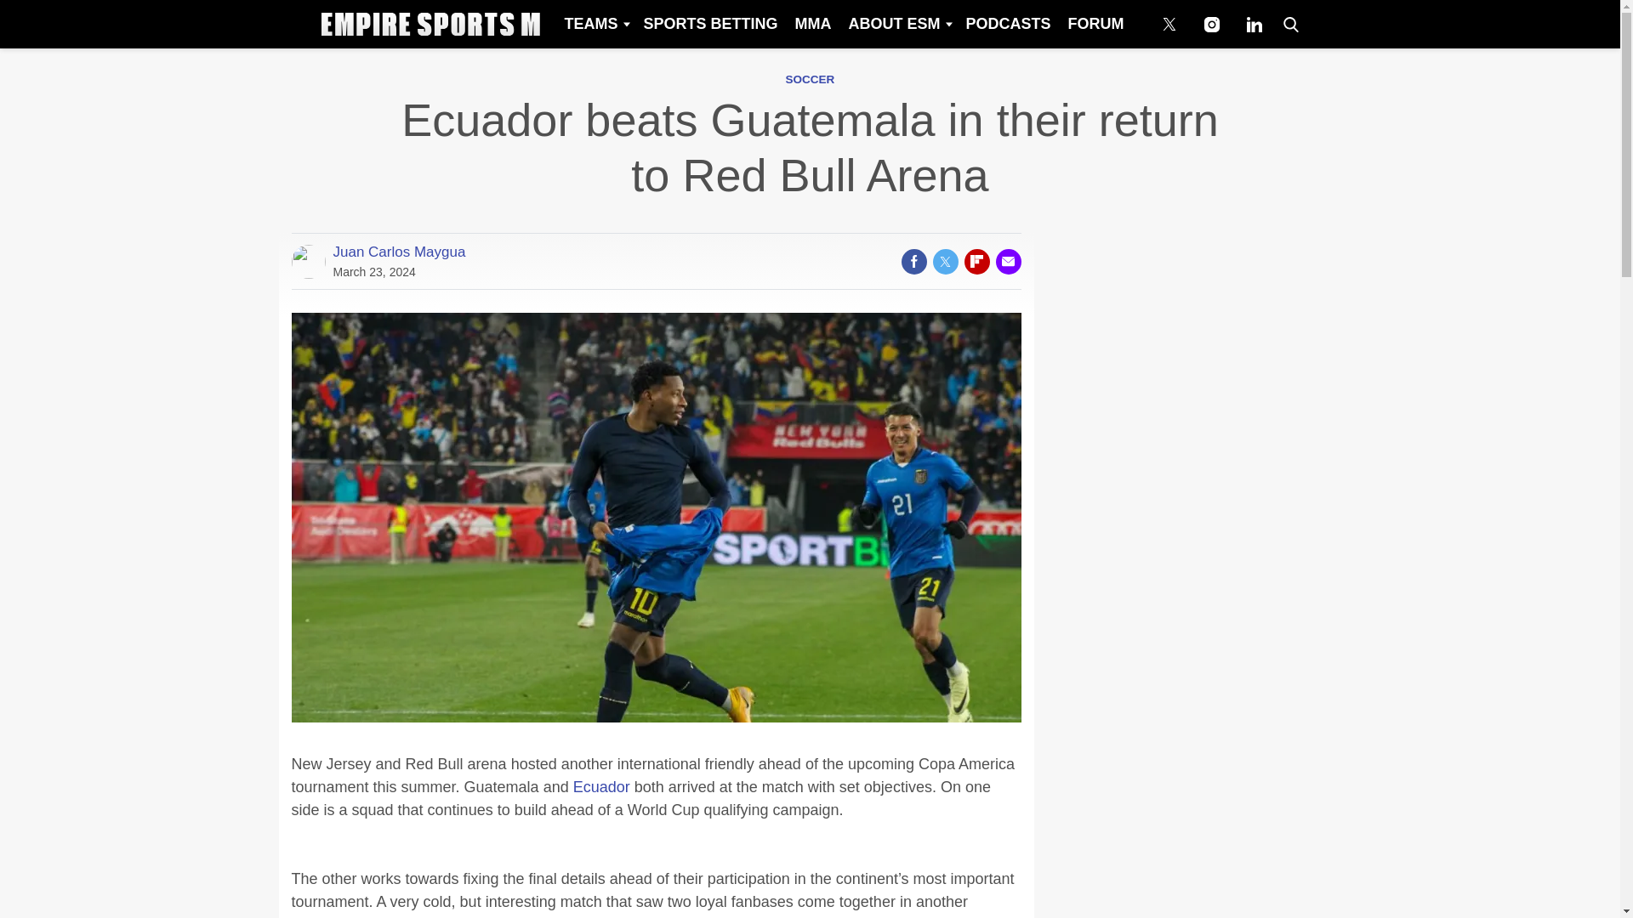  I want to click on SOCCER, so click(810, 80).